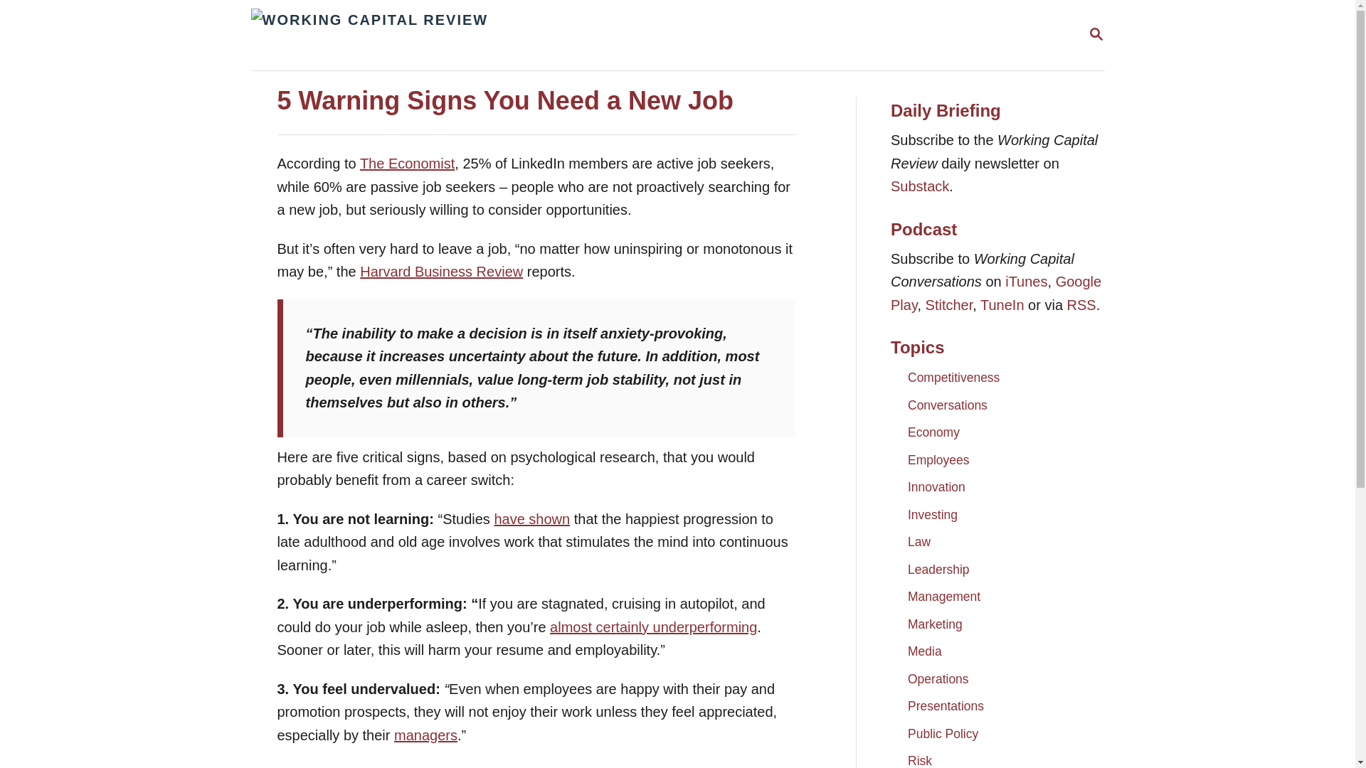 The height and width of the screenshot is (768, 1366). I want to click on Risk, so click(943, 734).